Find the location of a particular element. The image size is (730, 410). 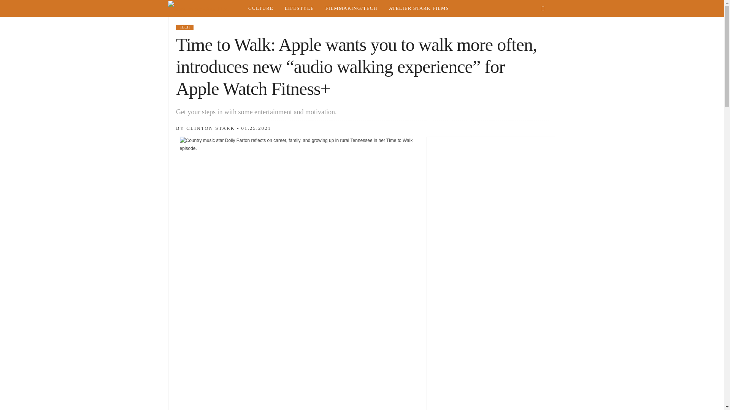

CULTURE is located at coordinates (260, 8).